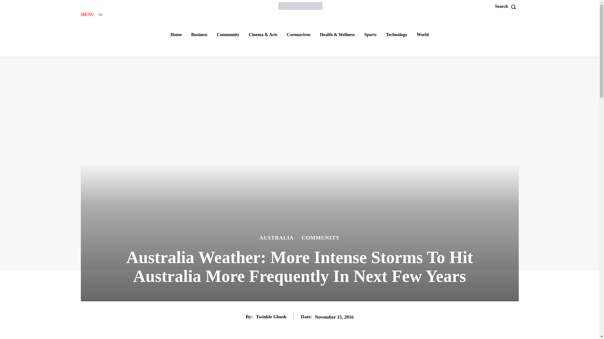  I want to click on Search, so click(507, 7).